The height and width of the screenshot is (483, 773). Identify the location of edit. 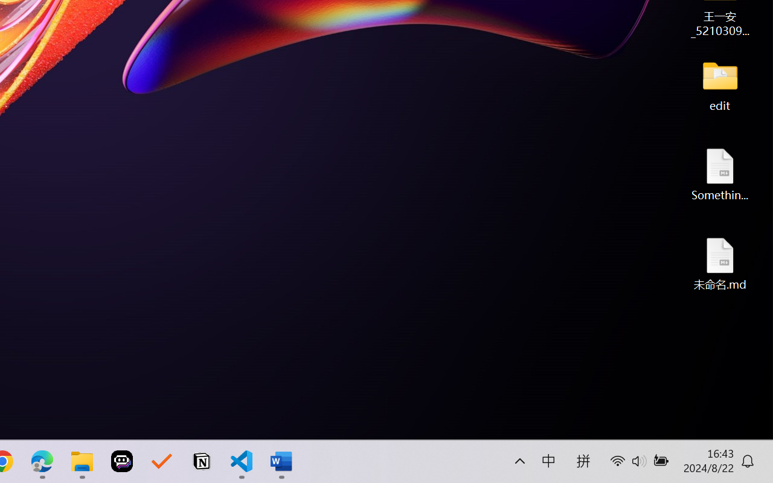
(720, 85).